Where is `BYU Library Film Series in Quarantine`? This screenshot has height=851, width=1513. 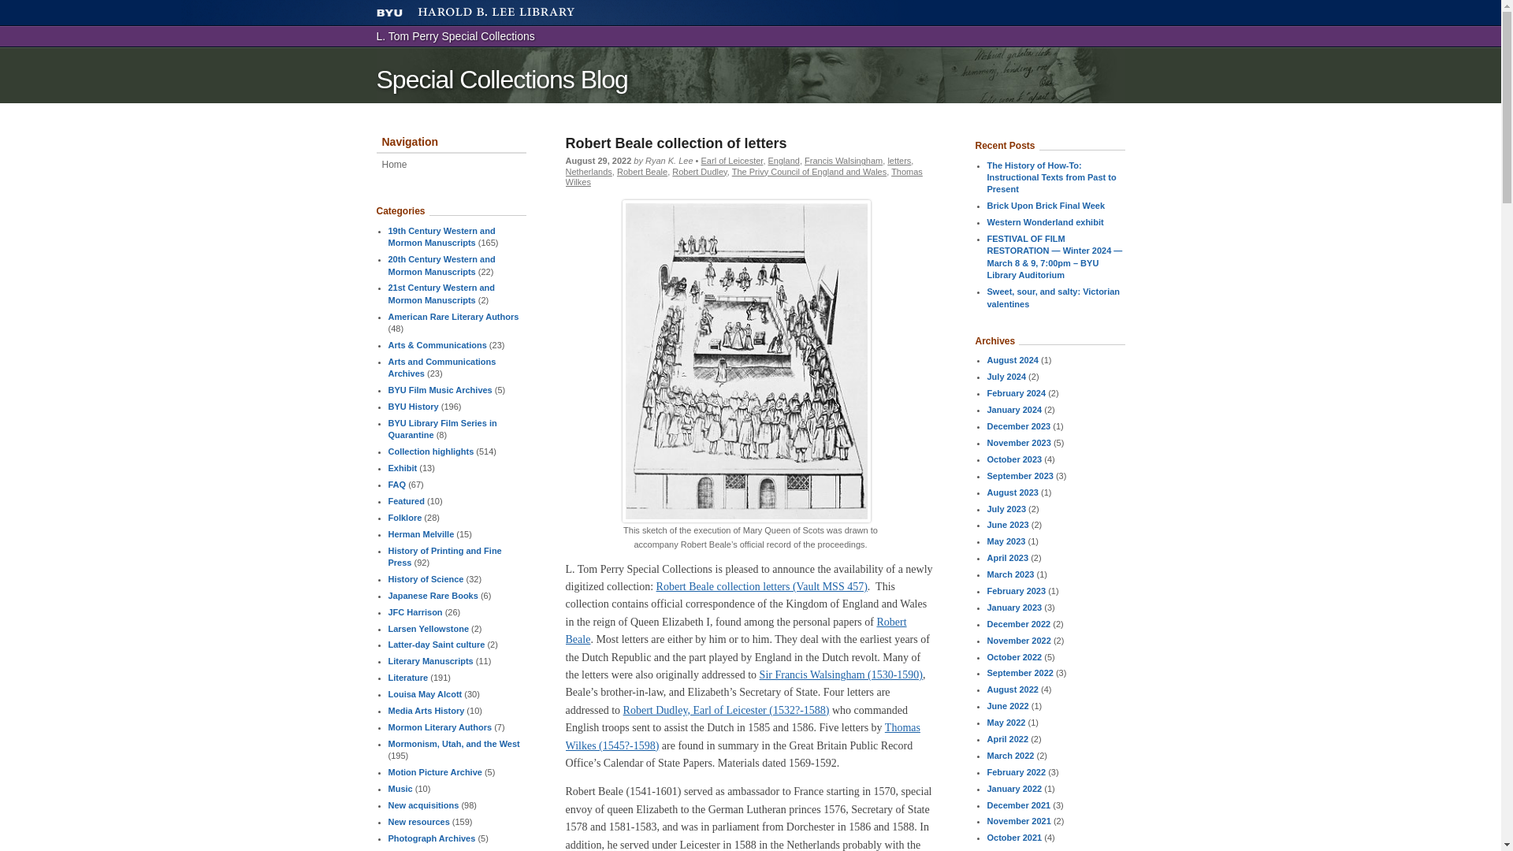
BYU Library Film Series in Quarantine is located at coordinates (441, 429).